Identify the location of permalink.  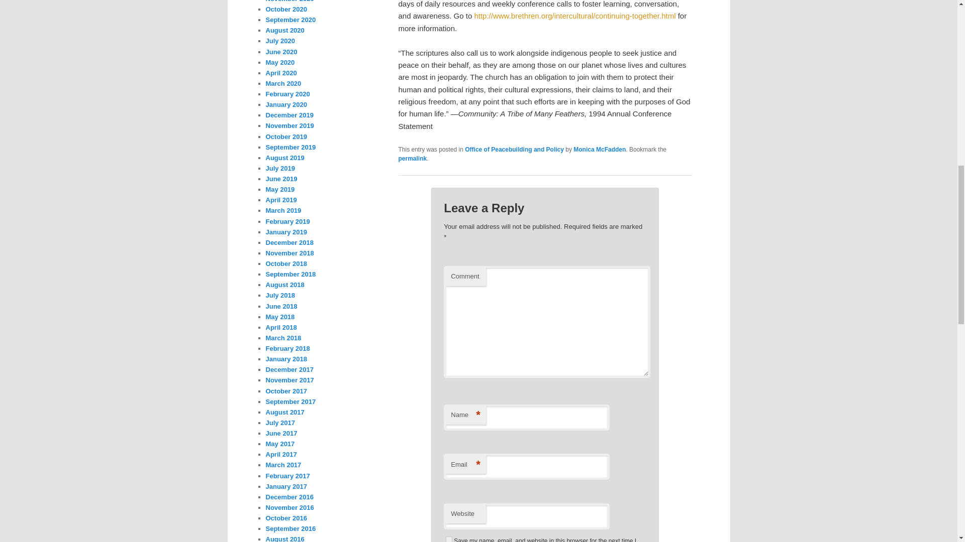
(412, 158).